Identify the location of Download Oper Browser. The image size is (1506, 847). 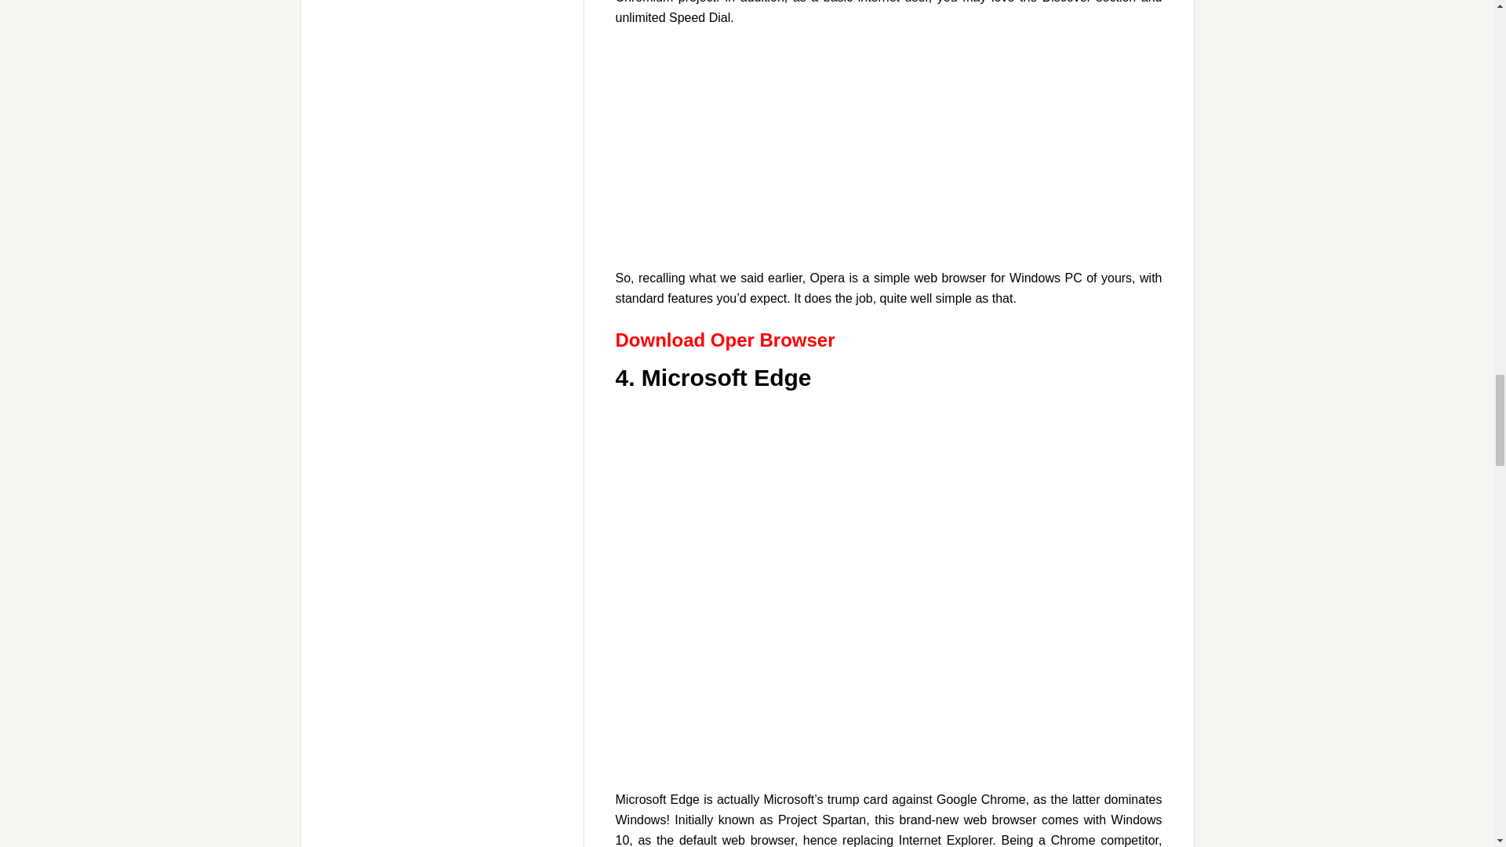
(724, 340).